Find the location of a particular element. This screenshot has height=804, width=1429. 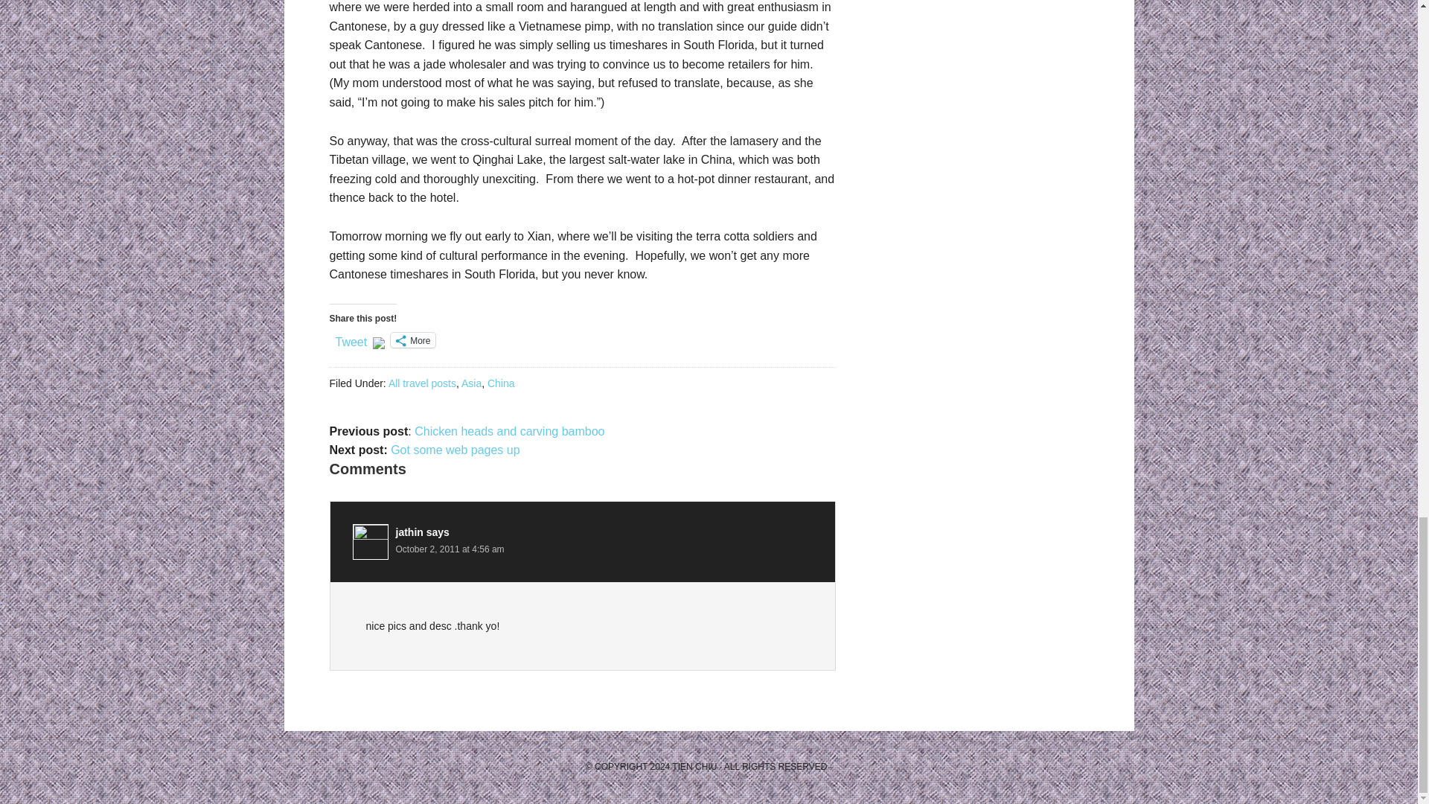

October 2, 2011 at 4:56 am is located at coordinates (450, 549).